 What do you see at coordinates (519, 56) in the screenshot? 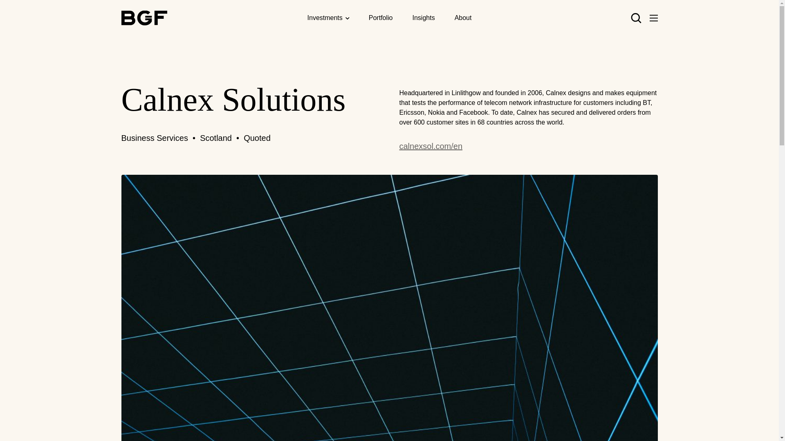
I see `Search` at bounding box center [519, 56].